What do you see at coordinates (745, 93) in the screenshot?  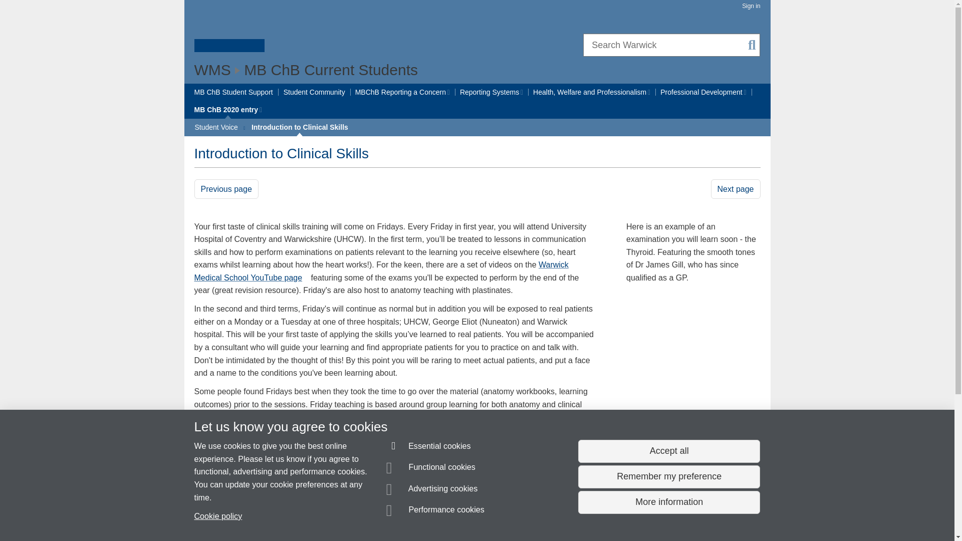 I see `Restricted permissions` at bounding box center [745, 93].